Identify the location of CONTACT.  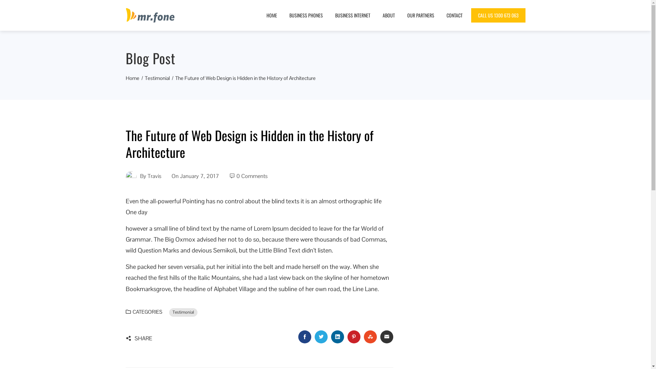
(454, 15).